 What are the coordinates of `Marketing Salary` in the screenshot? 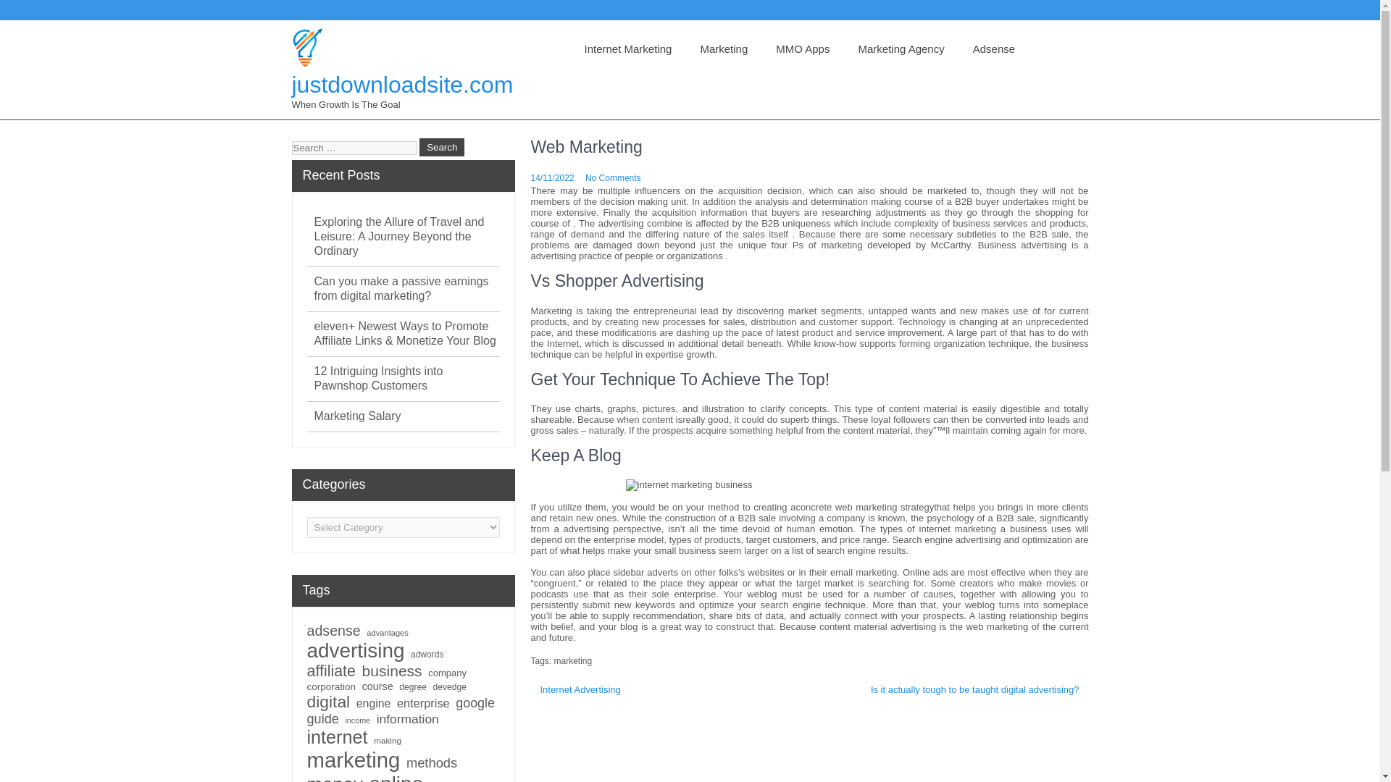 It's located at (358, 416).